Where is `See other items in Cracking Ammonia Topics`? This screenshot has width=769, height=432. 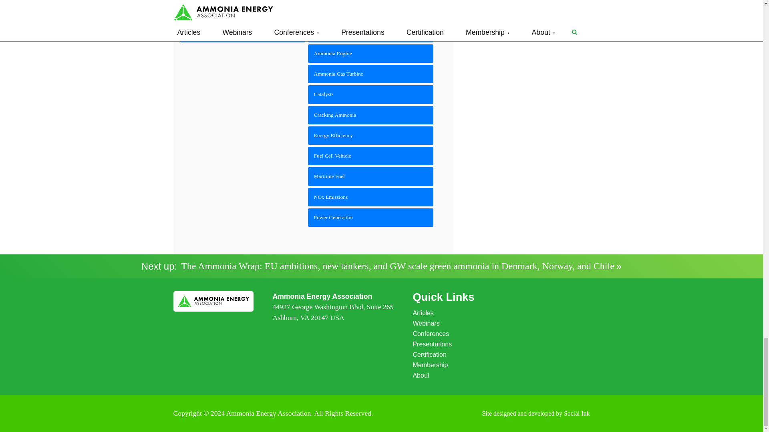 See other items in Cracking Ammonia Topics is located at coordinates (371, 115).